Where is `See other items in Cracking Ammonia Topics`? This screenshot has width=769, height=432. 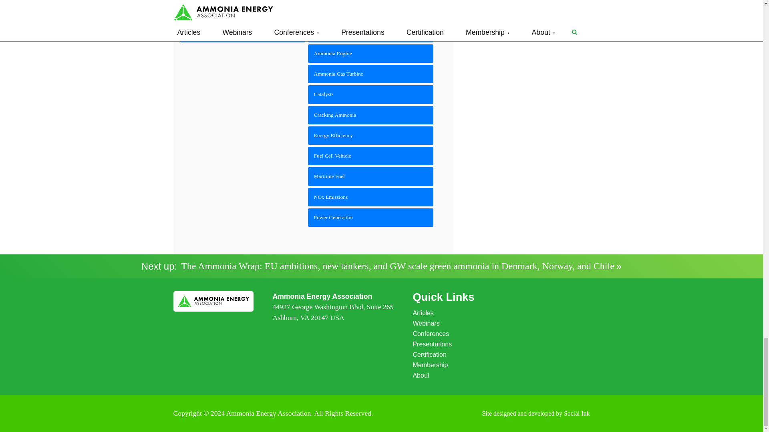 See other items in Cracking Ammonia Topics is located at coordinates (371, 115).